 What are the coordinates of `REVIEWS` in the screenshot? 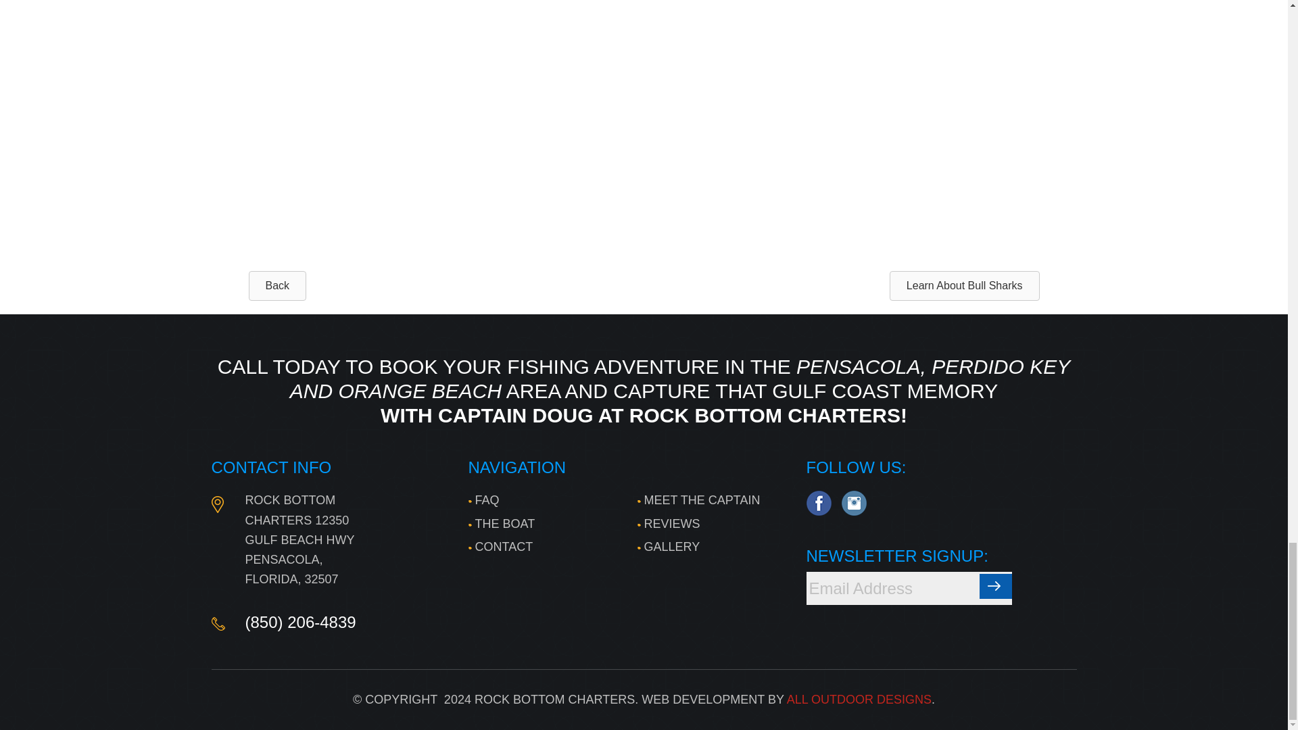 It's located at (668, 523).